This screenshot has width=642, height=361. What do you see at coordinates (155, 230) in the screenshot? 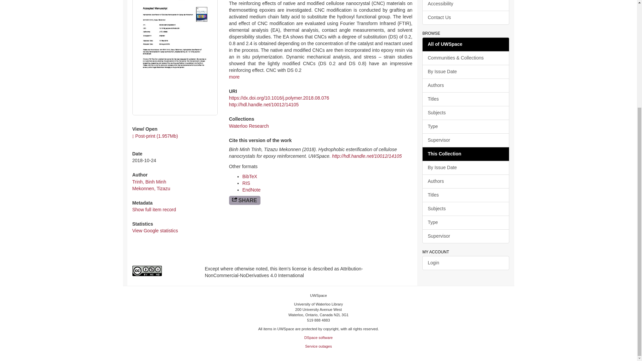
I see `View Google statistics` at bounding box center [155, 230].